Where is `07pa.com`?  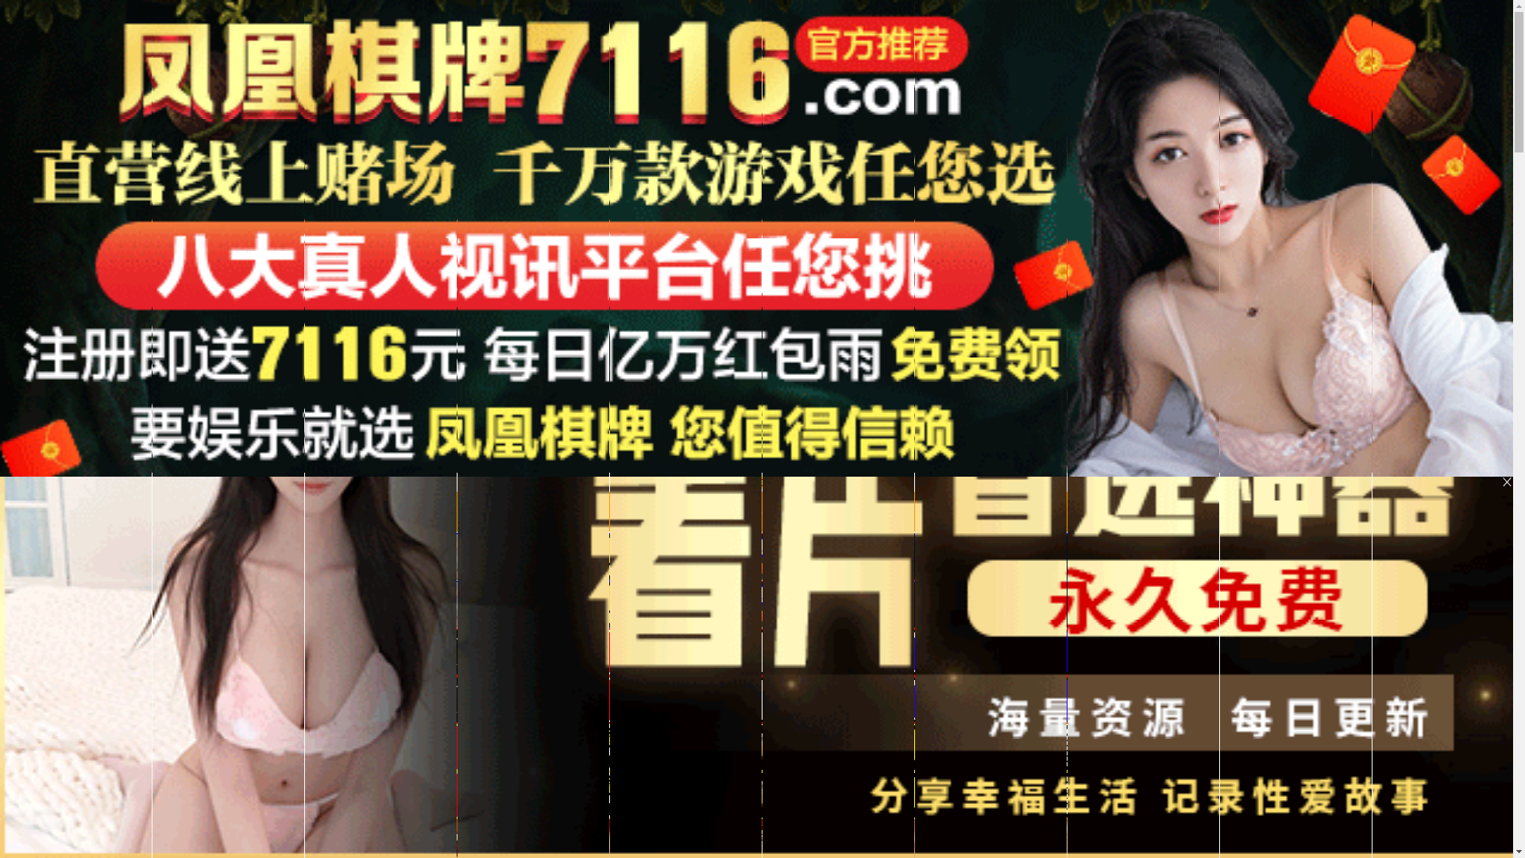 07pa.com is located at coordinates (756, 515).